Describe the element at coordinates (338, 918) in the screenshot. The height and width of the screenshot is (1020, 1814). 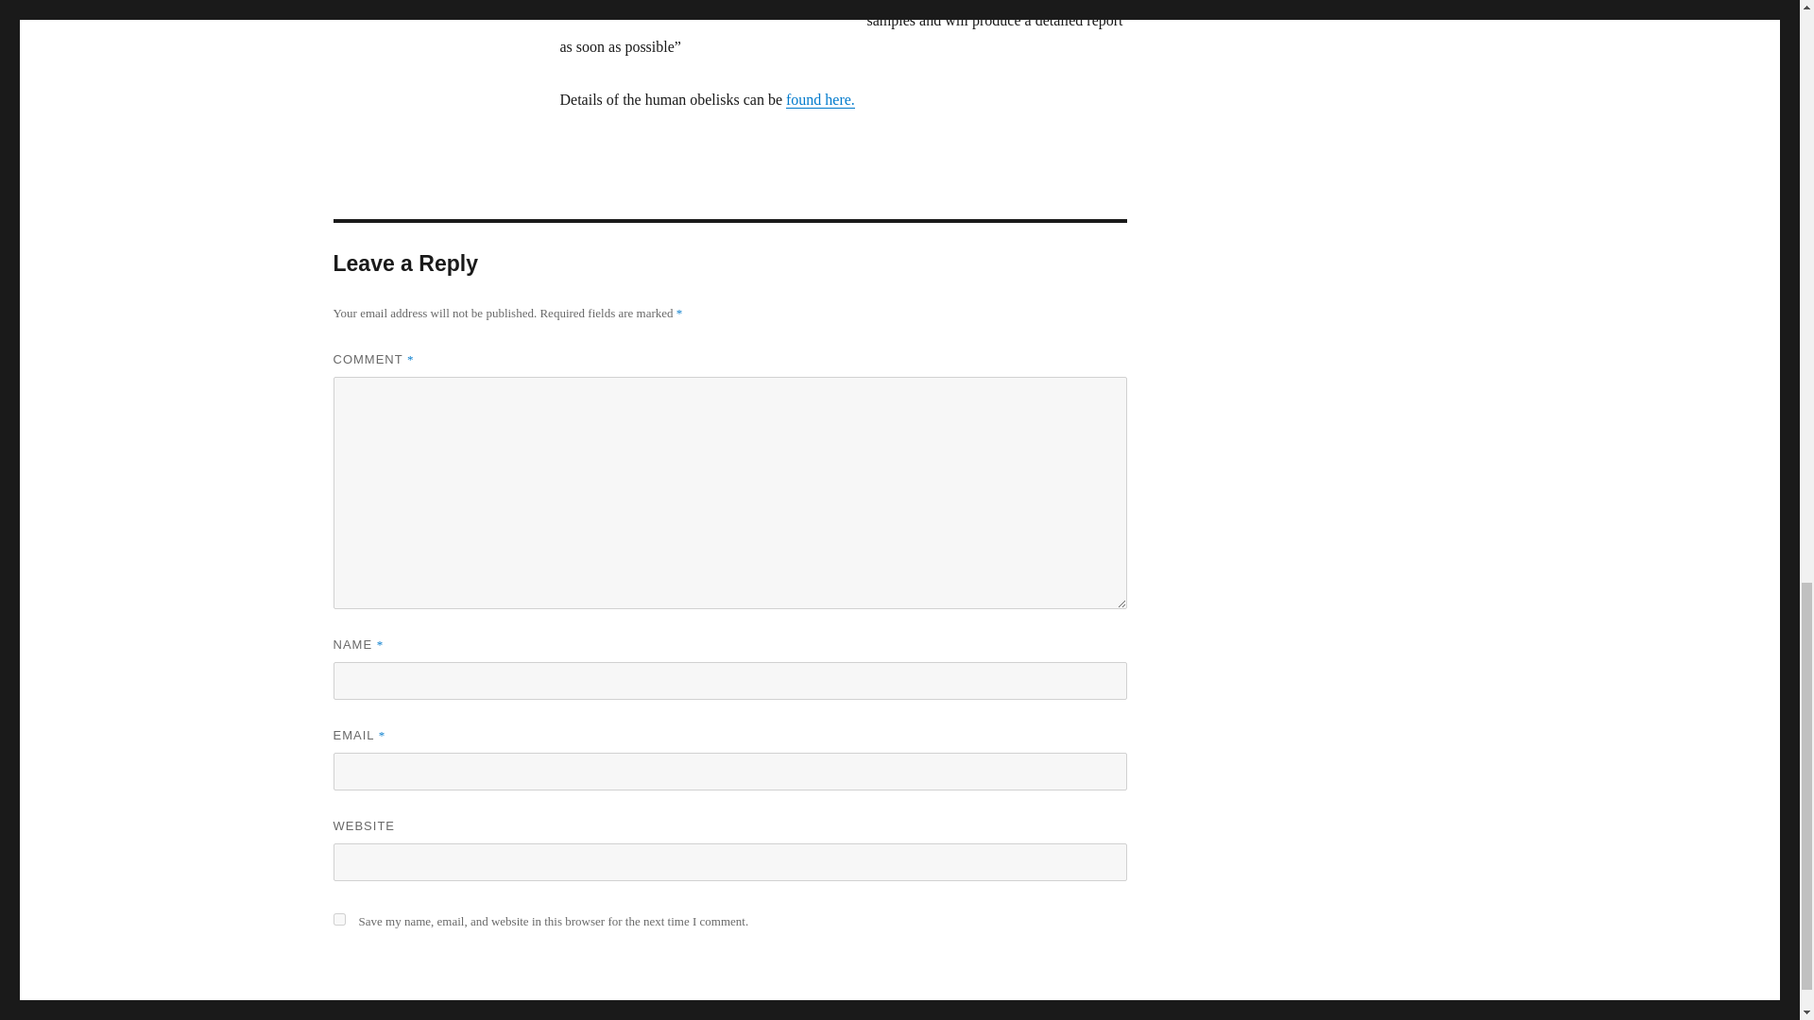
I see `yes` at that location.